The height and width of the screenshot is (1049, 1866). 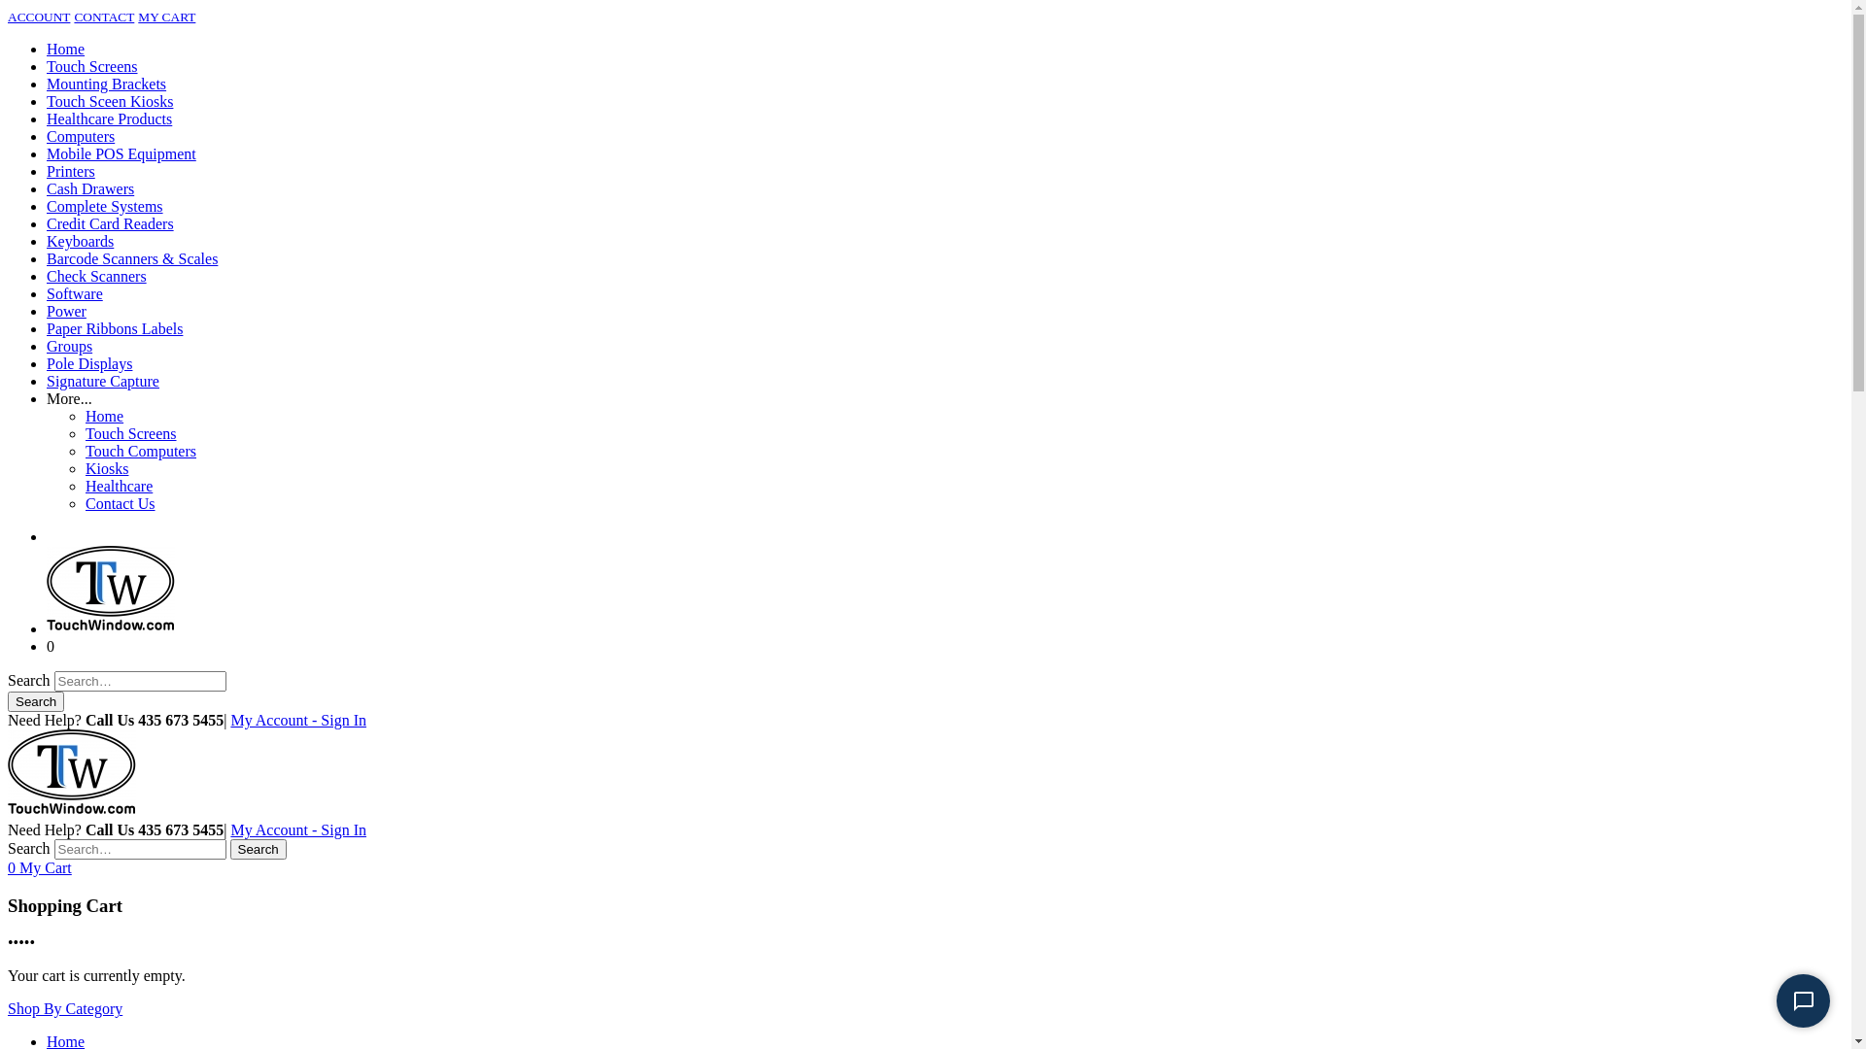 I want to click on Home, so click(x=66, y=49).